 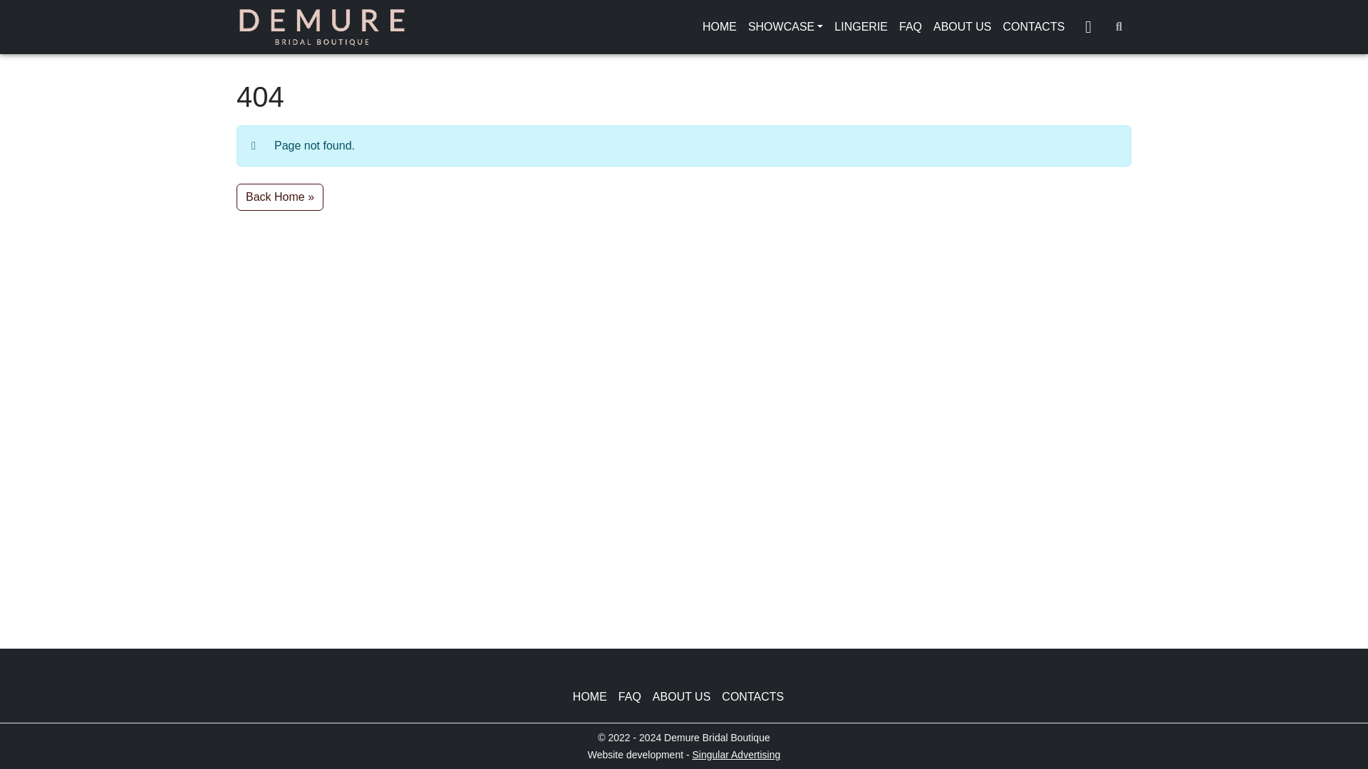 I want to click on HOME, so click(x=720, y=27).